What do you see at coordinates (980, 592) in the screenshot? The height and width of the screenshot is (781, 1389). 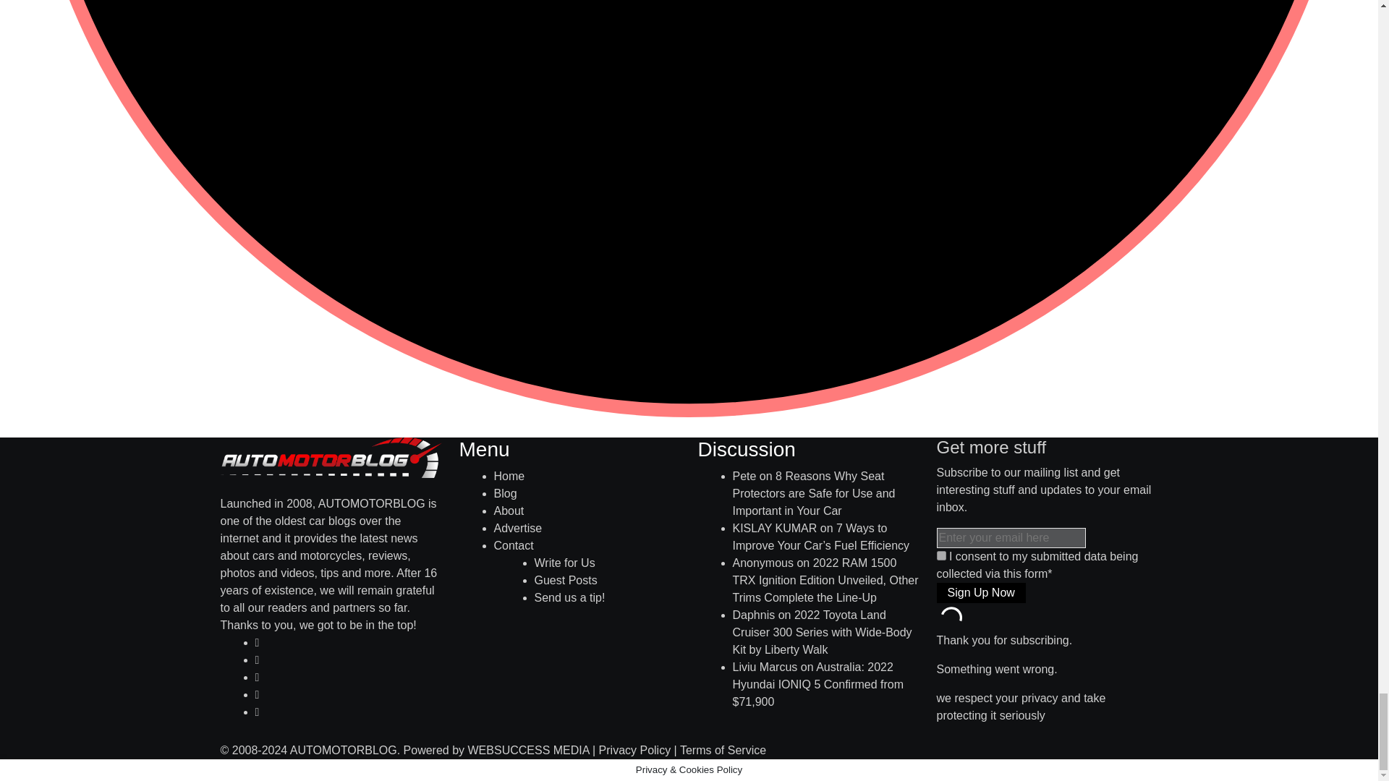 I see `Sign Up Now` at bounding box center [980, 592].